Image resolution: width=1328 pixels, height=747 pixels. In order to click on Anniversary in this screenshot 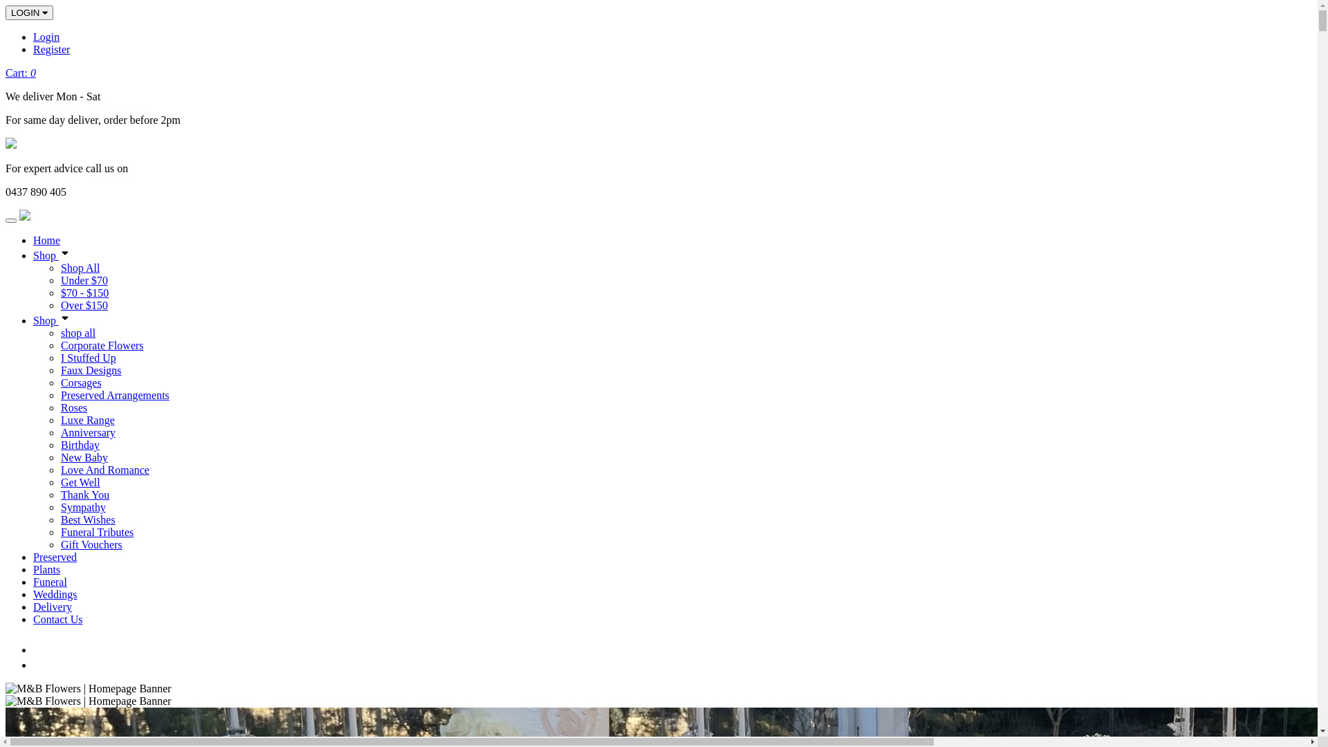, I will do `click(89, 433)`.